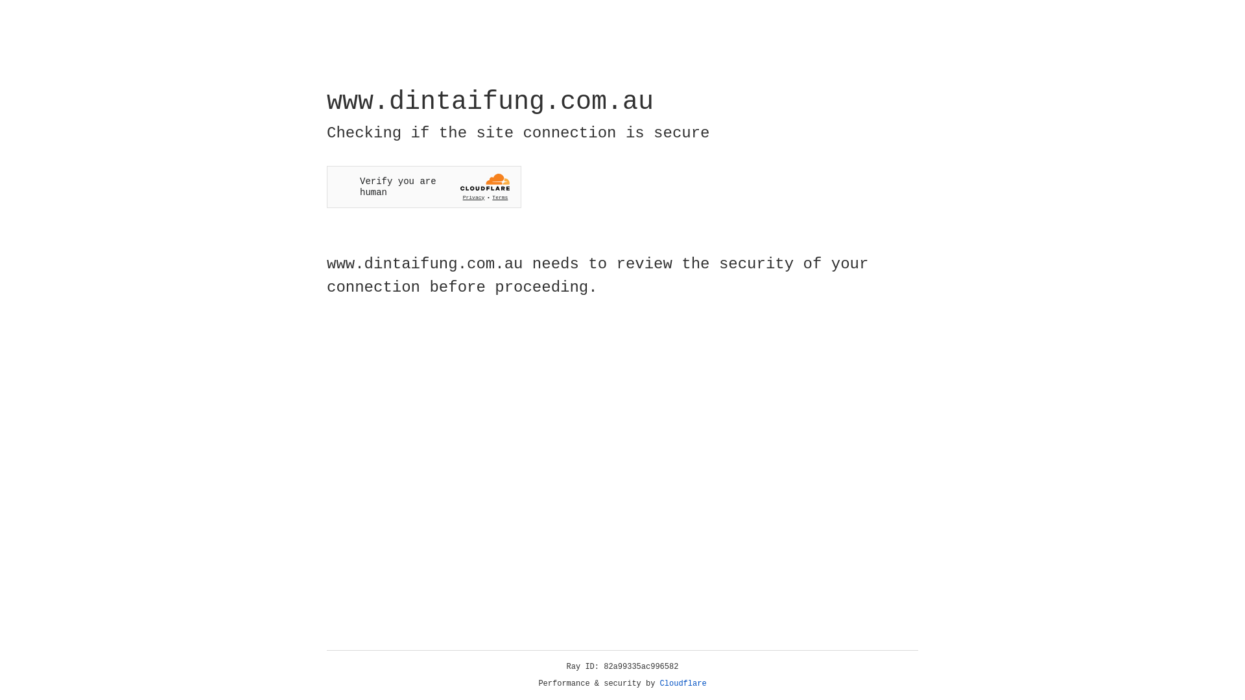 The width and height of the screenshot is (1245, 700). I want to click on Widget containing a Cloudflare security challenge, so click(424, 187).